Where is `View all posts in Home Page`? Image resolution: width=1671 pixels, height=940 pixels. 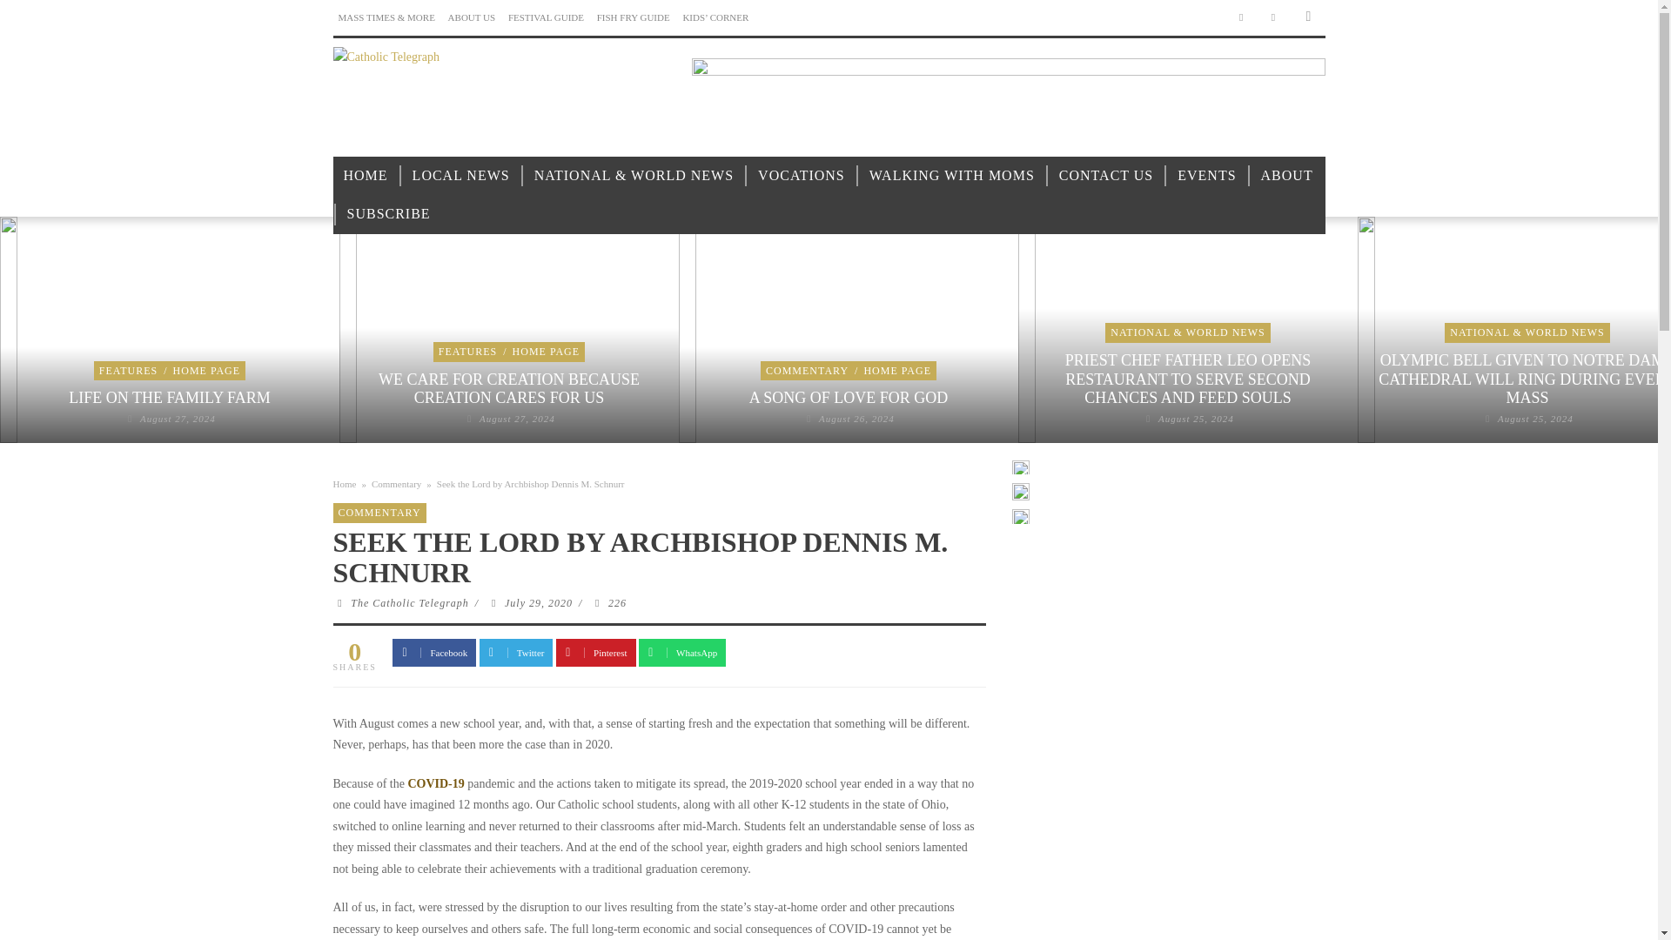
View all posts in Home Page is located at coordinates (207, 371).